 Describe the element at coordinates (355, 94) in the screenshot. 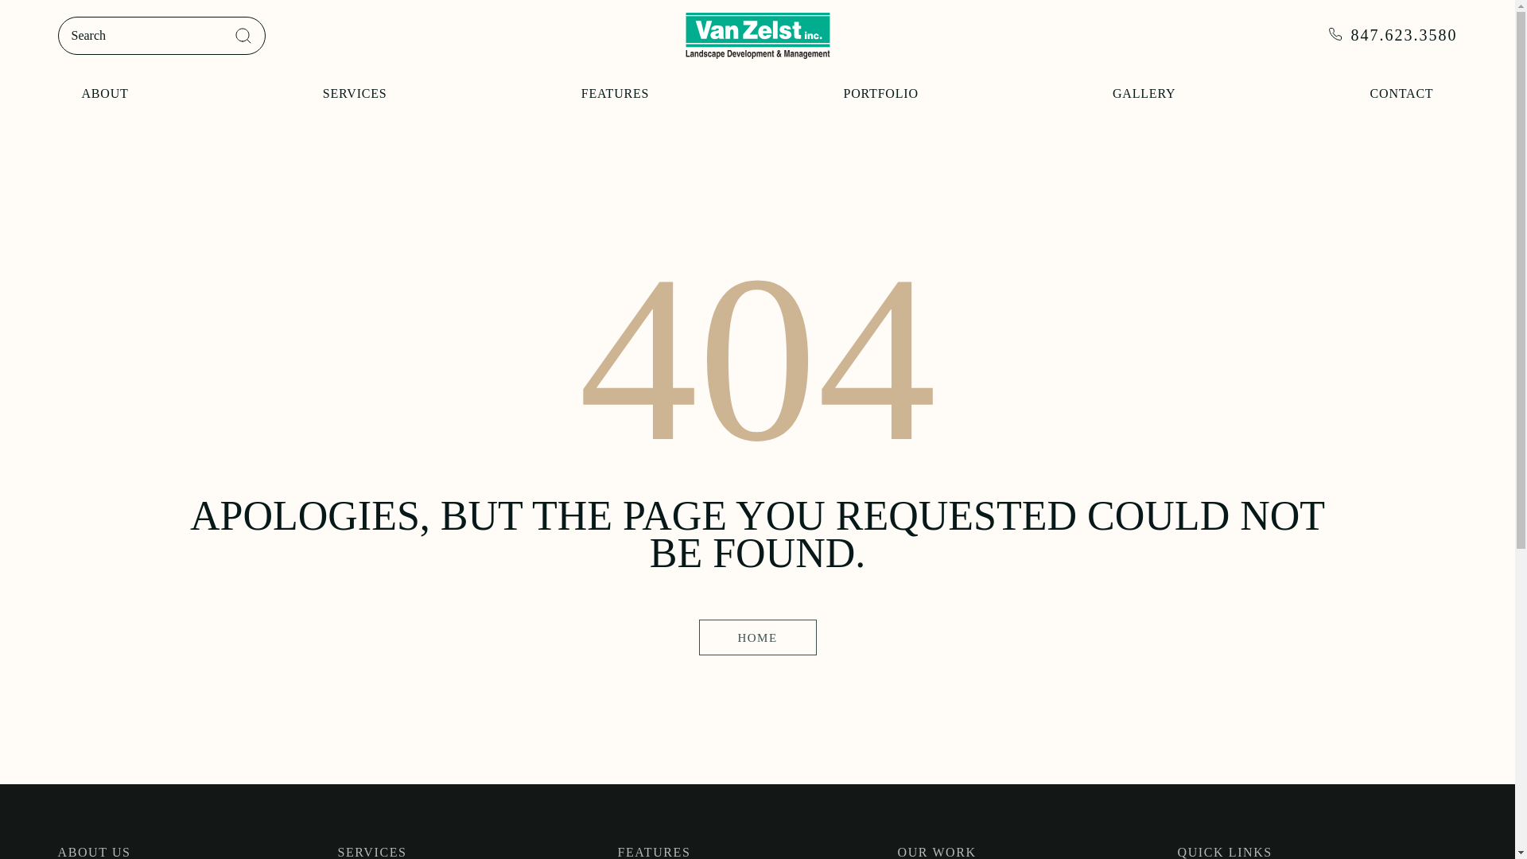

I see `Services` at that location.